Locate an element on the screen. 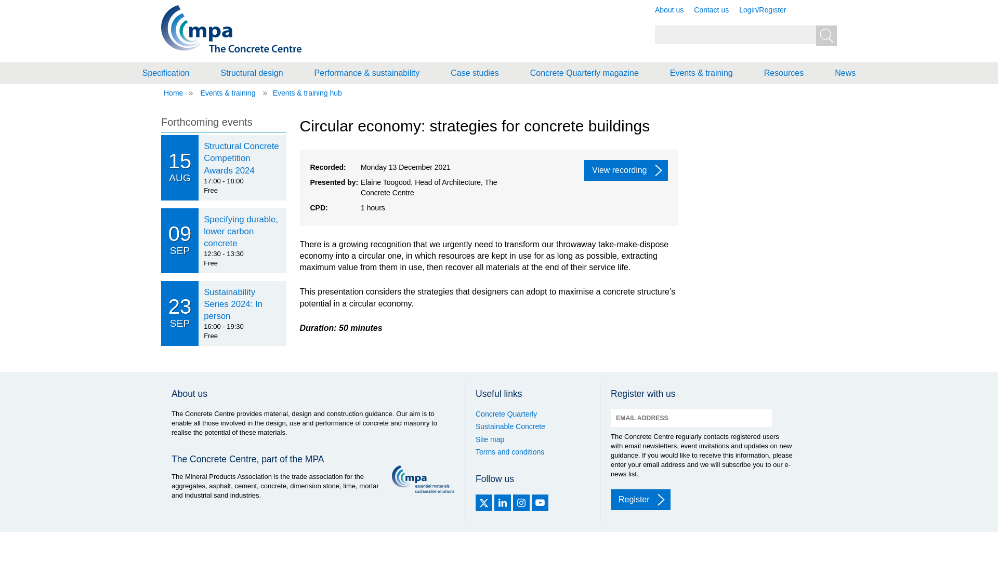 The image size is (998, 561). Specification is located at coordinates (166, 73).